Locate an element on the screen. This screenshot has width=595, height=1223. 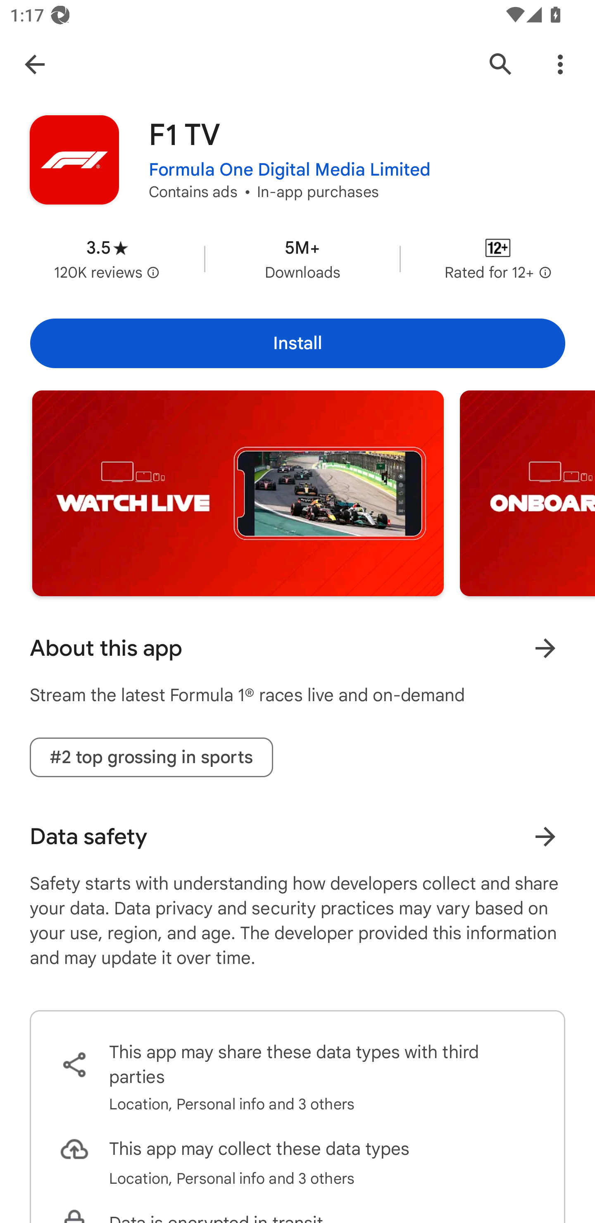
Search Google Play is located at coordinates (501, 64).